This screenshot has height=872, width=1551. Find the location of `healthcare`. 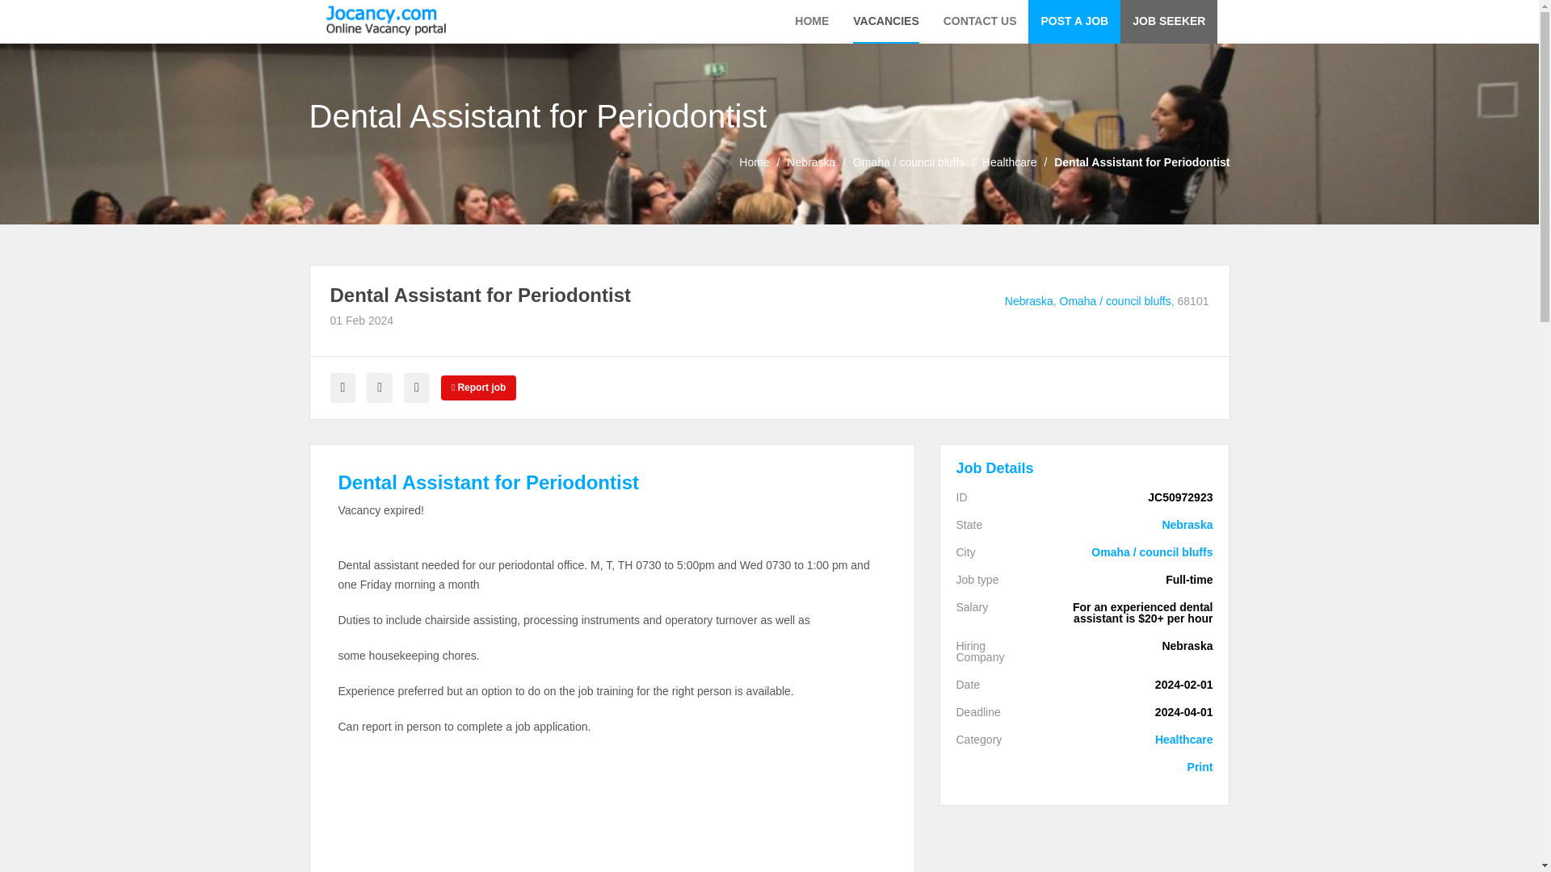

healthcare is located at coordinates (1010, 162).